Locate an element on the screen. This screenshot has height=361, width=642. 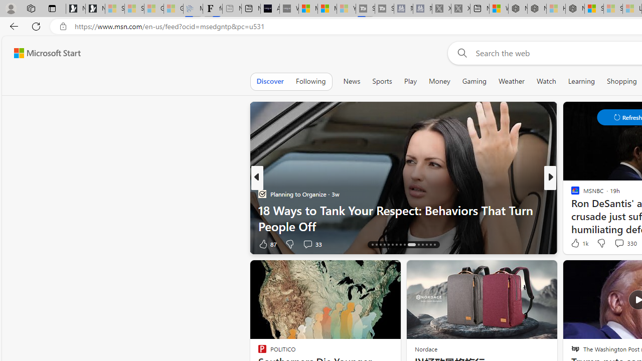
ABC News is located at coordinates (571, 194).